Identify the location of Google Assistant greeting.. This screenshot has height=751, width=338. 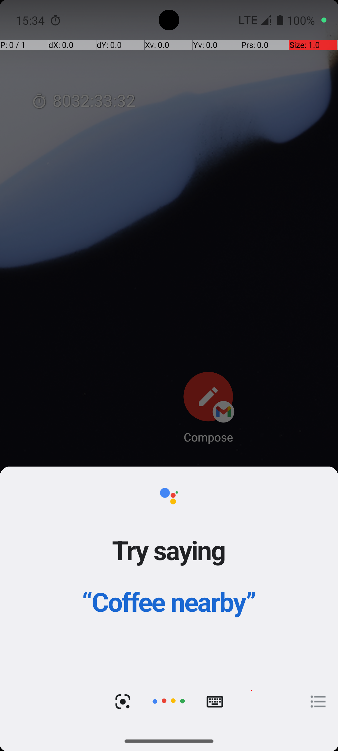
(169, 599).